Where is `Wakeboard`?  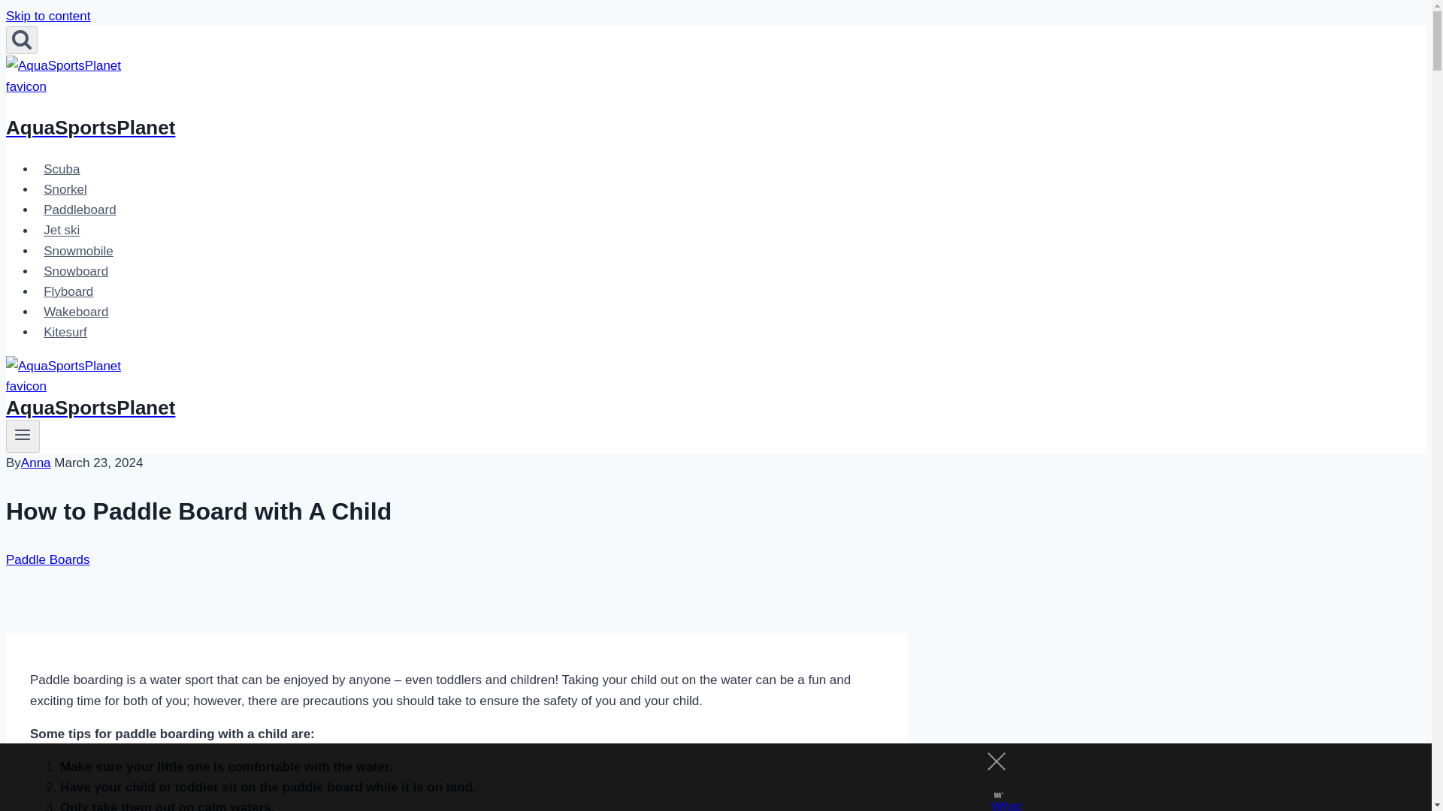 Wakeboard is located at coordinates (77, 312).